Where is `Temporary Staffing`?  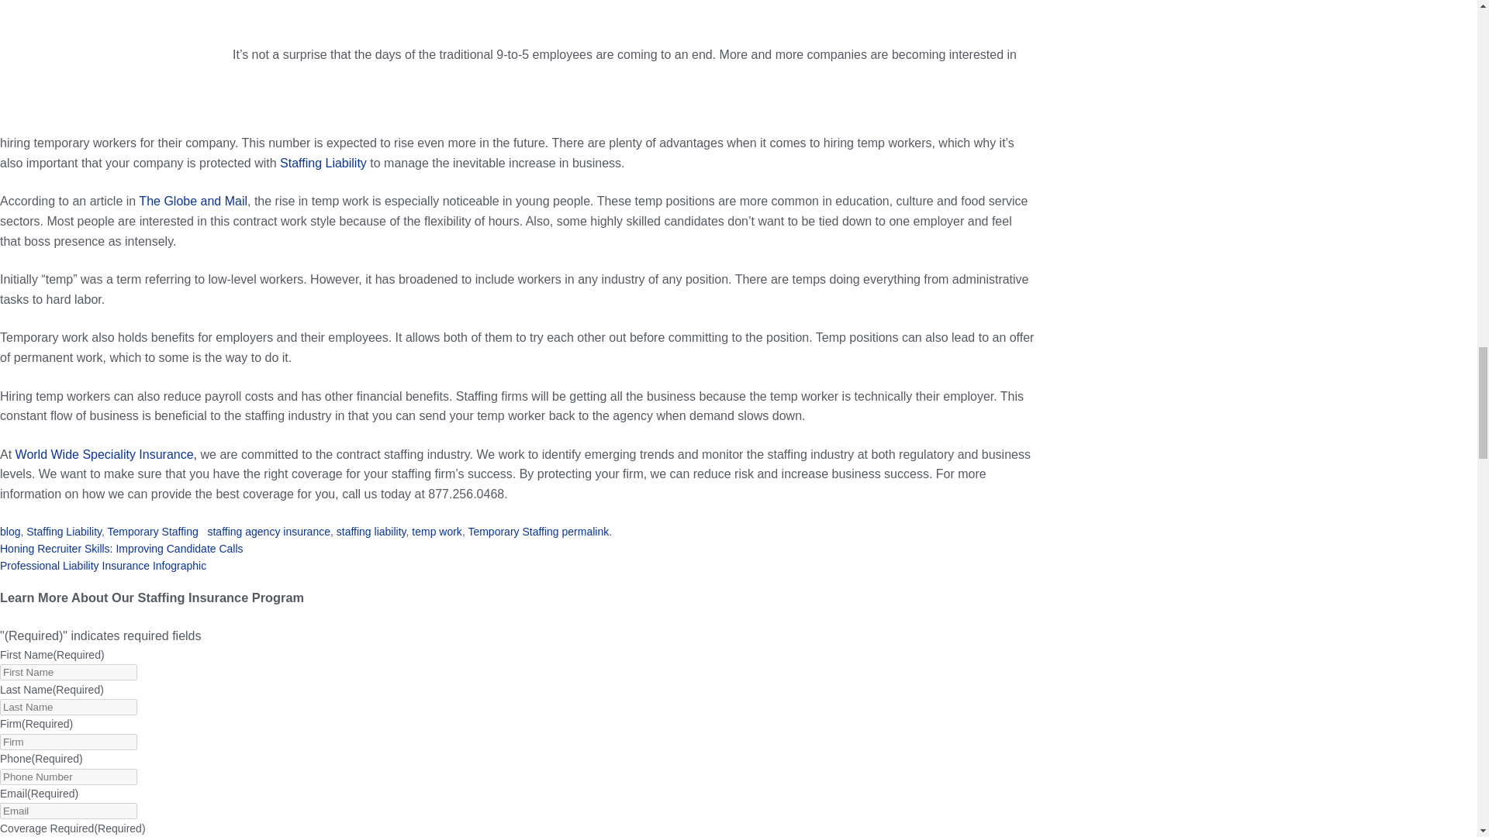
Temporary Staffing is located at coordinates (152, 532).